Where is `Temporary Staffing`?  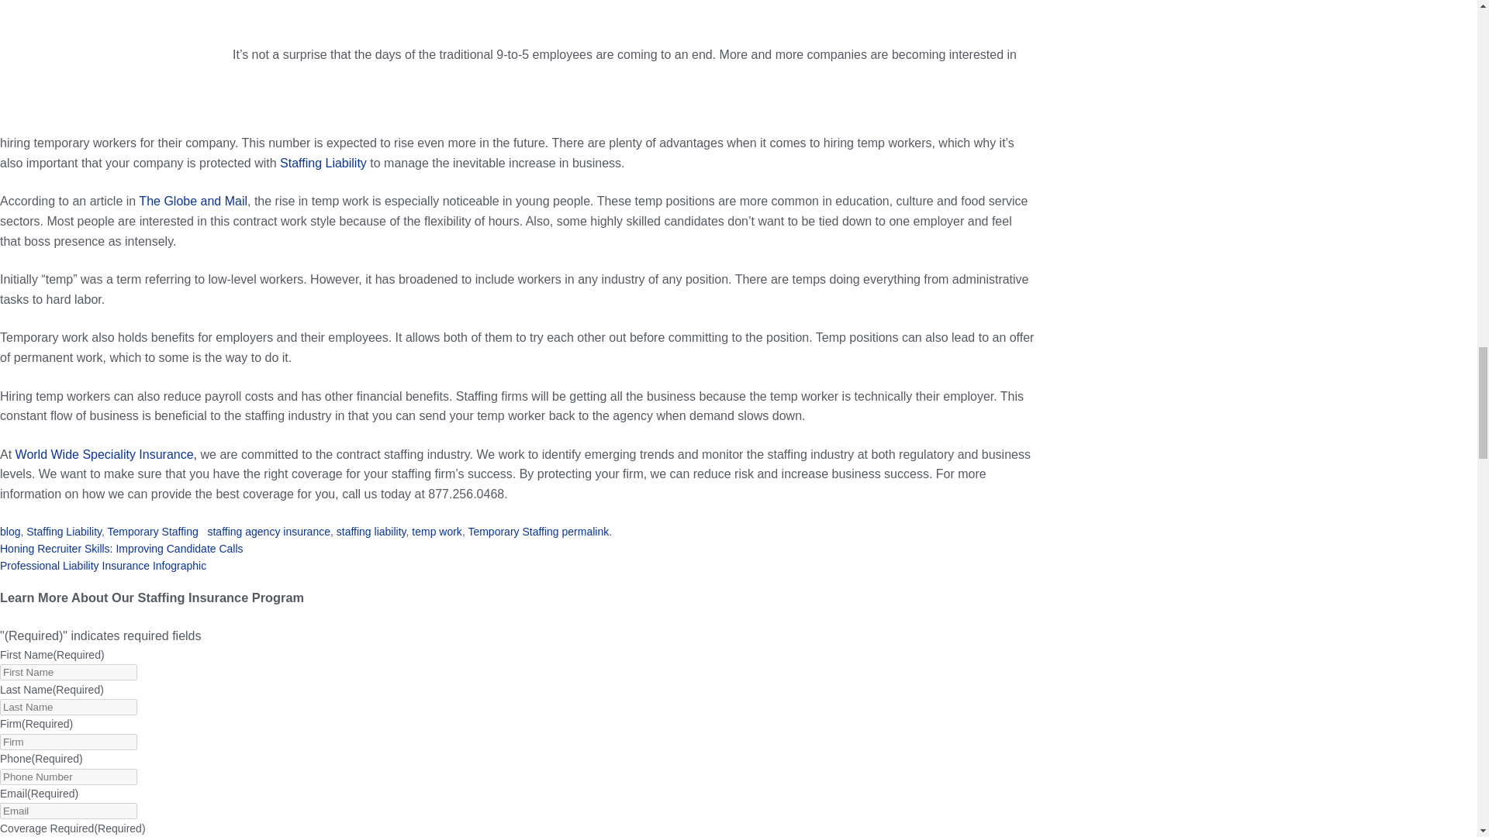
Temporary Staffing is located at coordinates (152, 532).